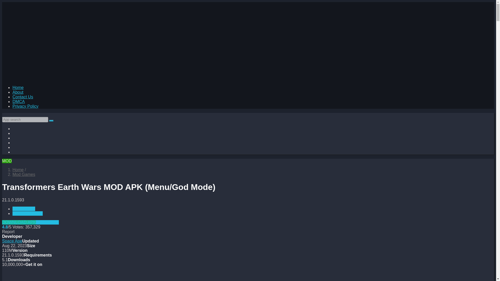 The height and width of the screenshot is (281, 500). What do you see at coordinates (12, 241) in the screenshot?
I see `Space Ape` at bounding box center [12, 241].